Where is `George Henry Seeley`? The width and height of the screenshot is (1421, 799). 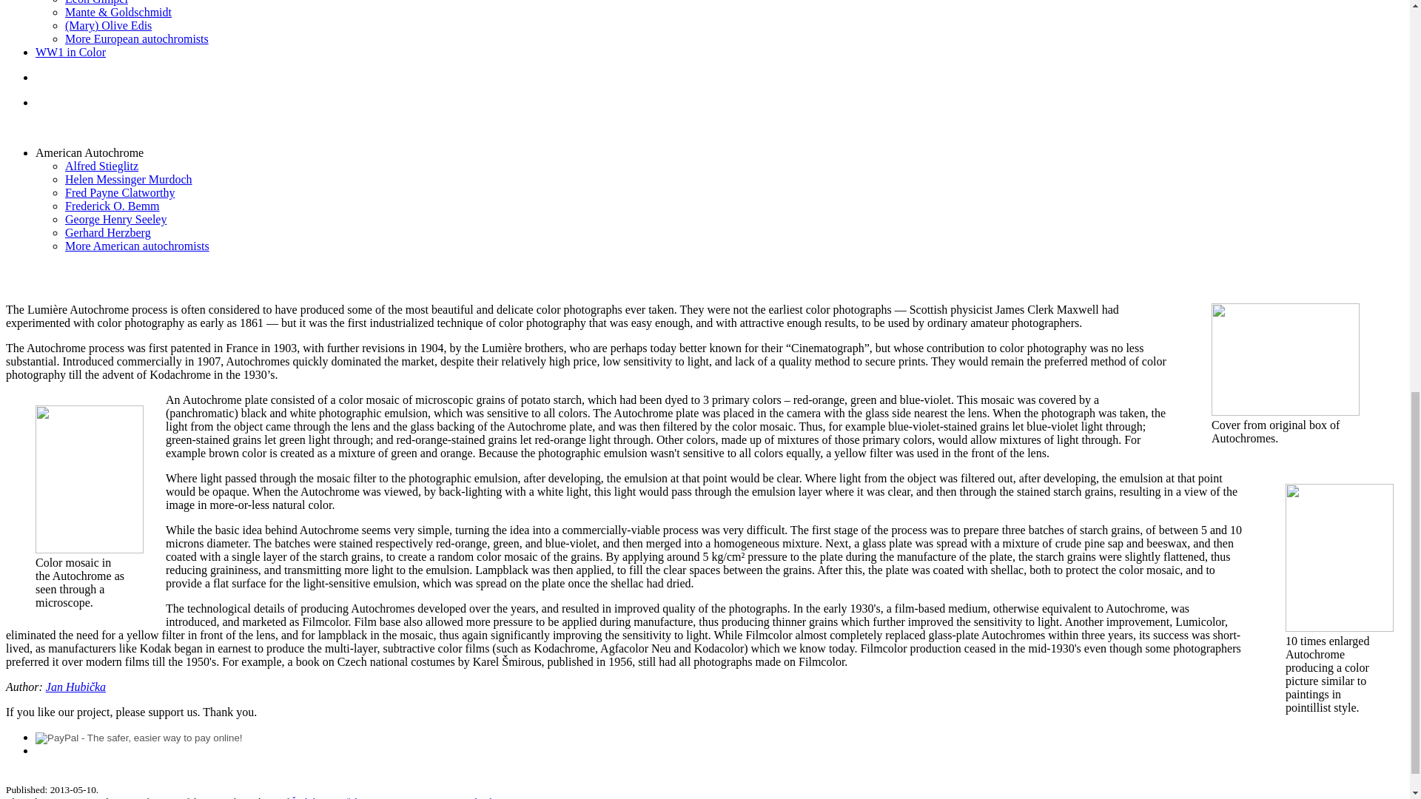 George Henry Seeley is located at coordinates (115, 219).